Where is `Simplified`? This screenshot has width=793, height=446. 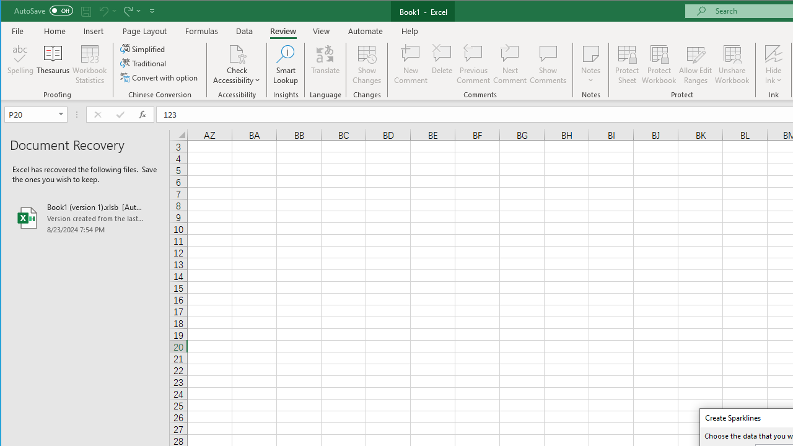 Simplified is located at coordinates (143, 48).